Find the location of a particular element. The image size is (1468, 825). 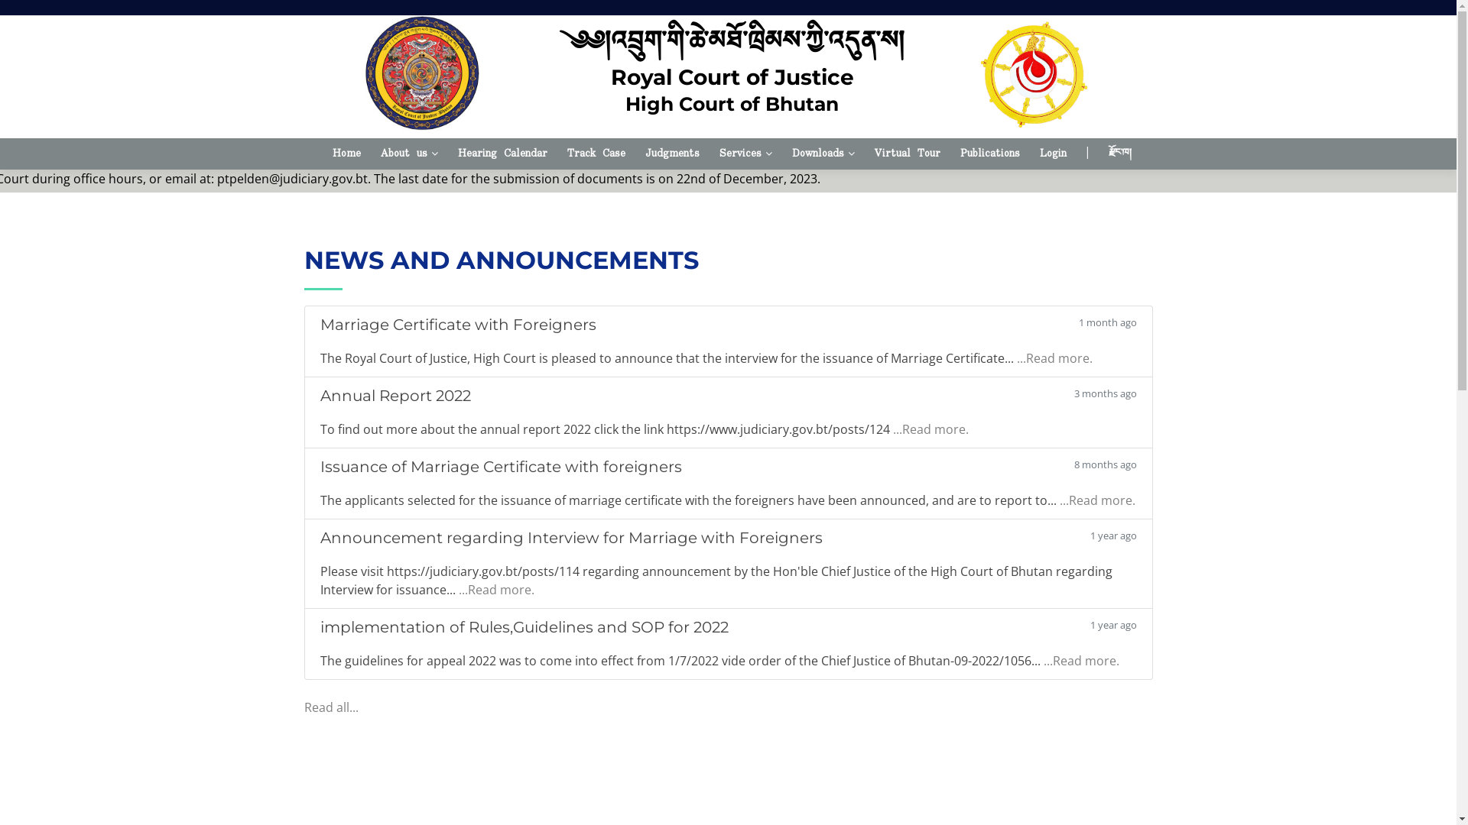

...Read more. is located at coordinates (1055, 688).